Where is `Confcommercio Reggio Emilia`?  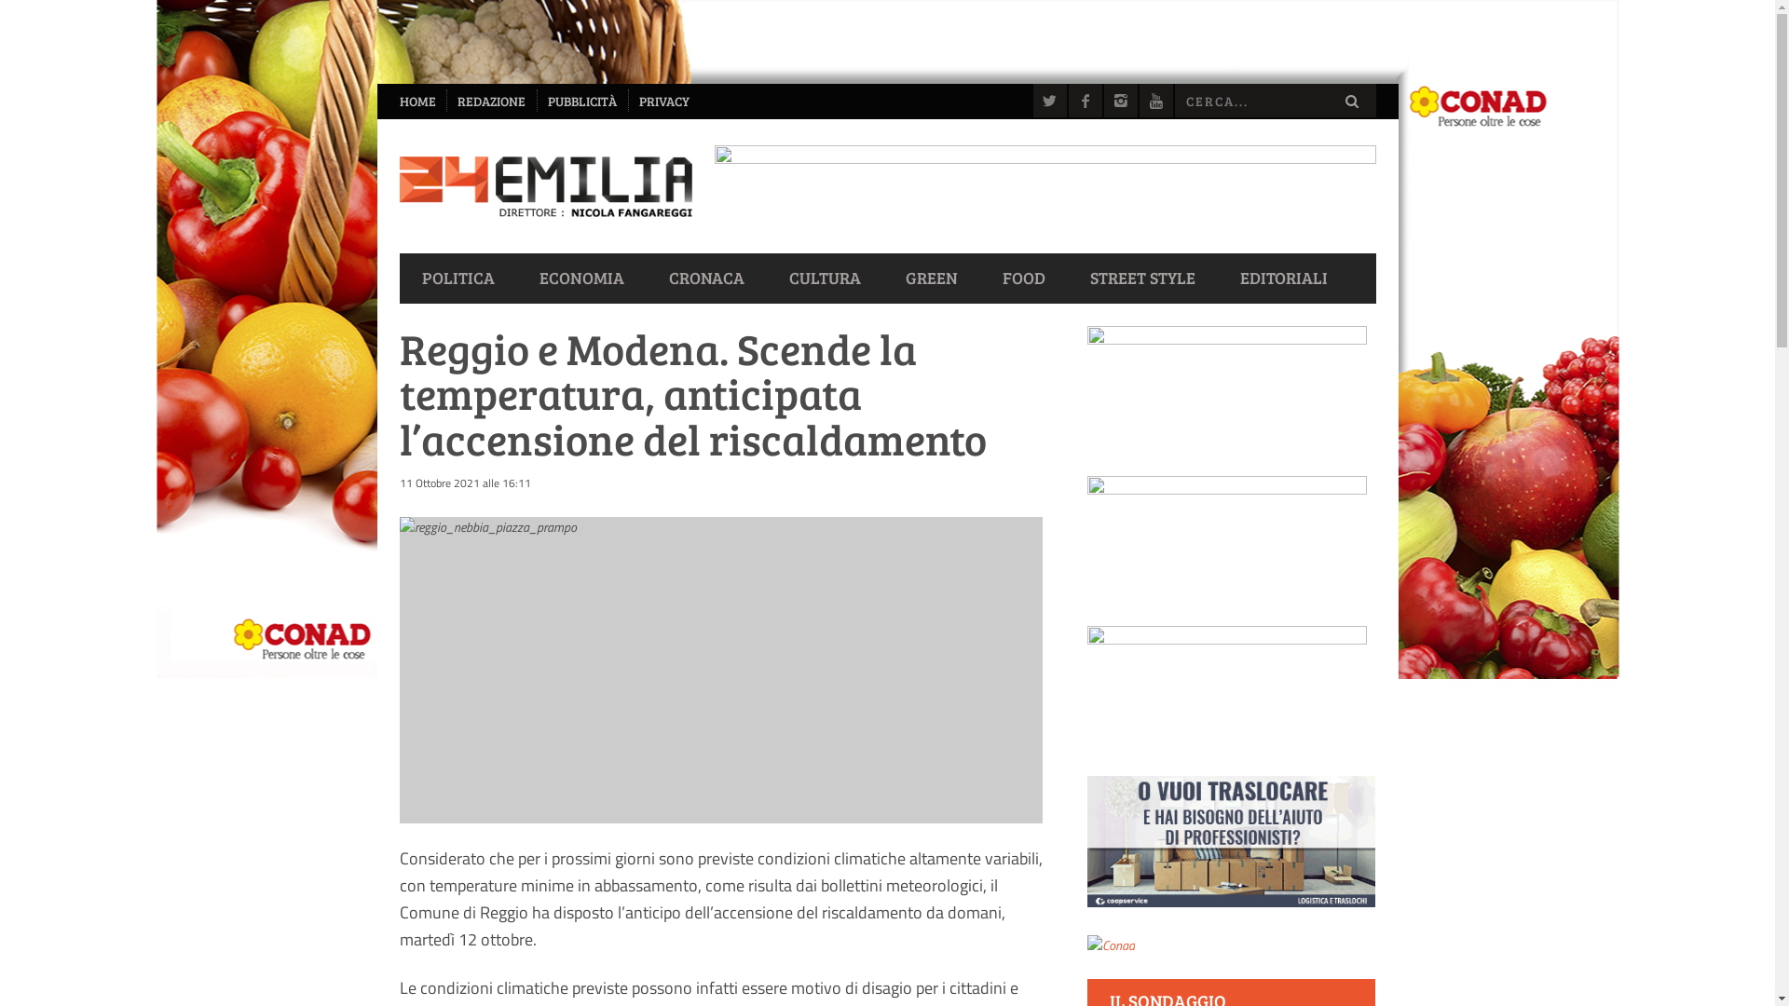
Confcommercio Reggio Emilia is located at coordinates (1227, 689).